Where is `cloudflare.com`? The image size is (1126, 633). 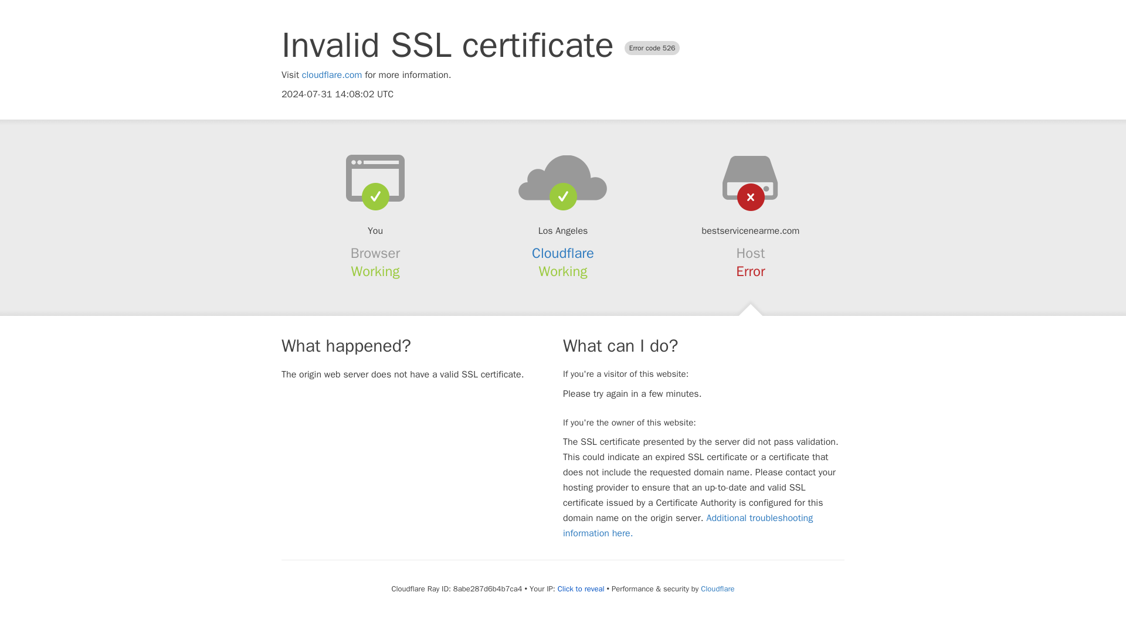 cloudflare.com is located at coordinates (332, 75).